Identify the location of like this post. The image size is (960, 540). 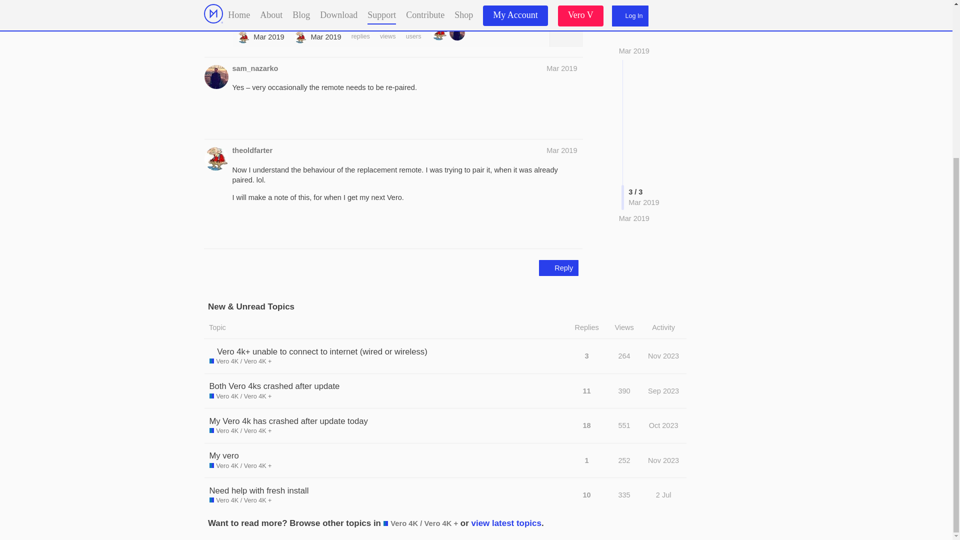
(552, 4).